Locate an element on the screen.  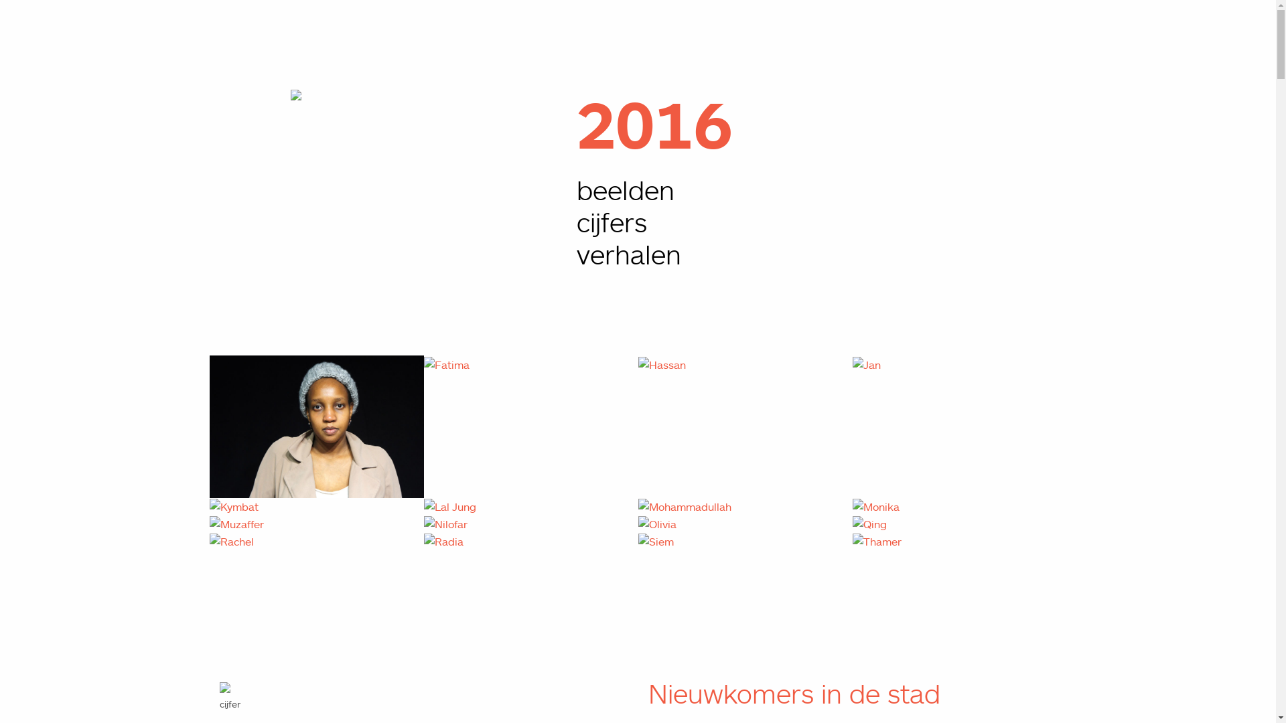
Monika is located at coordinates (875, 507).